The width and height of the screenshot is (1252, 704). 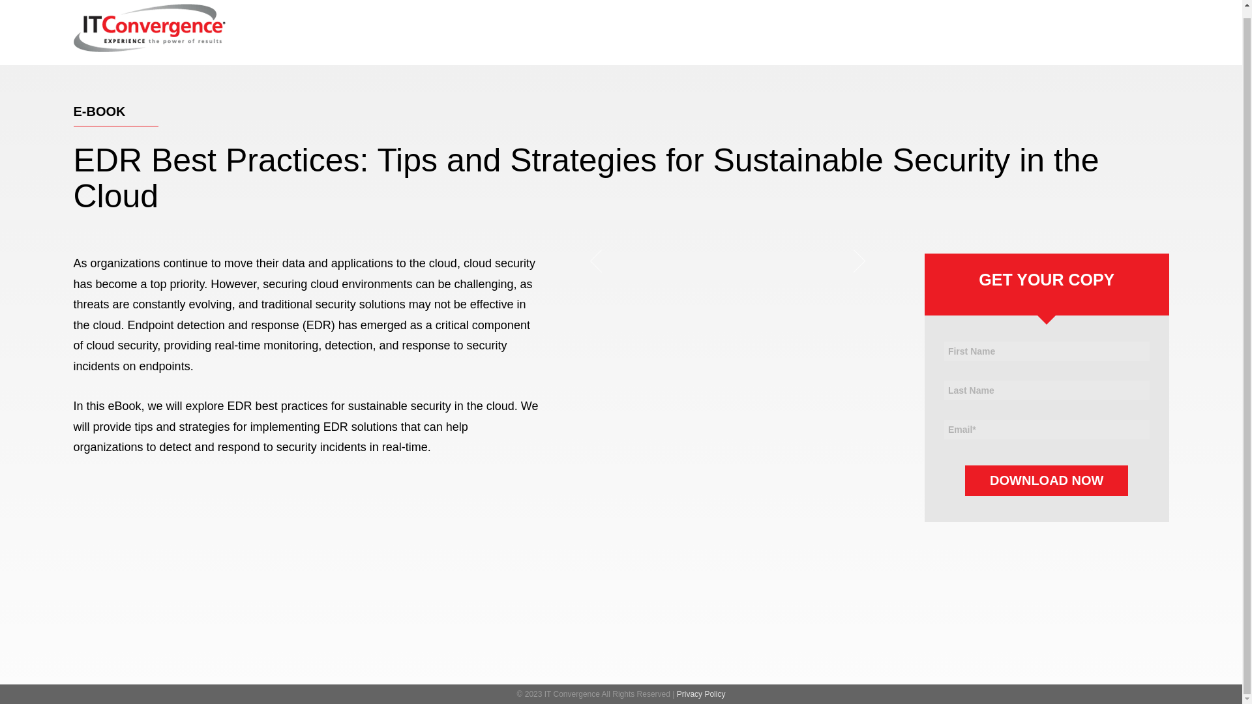 I want to click on Privacy Policy, so click(x=702, y=694).